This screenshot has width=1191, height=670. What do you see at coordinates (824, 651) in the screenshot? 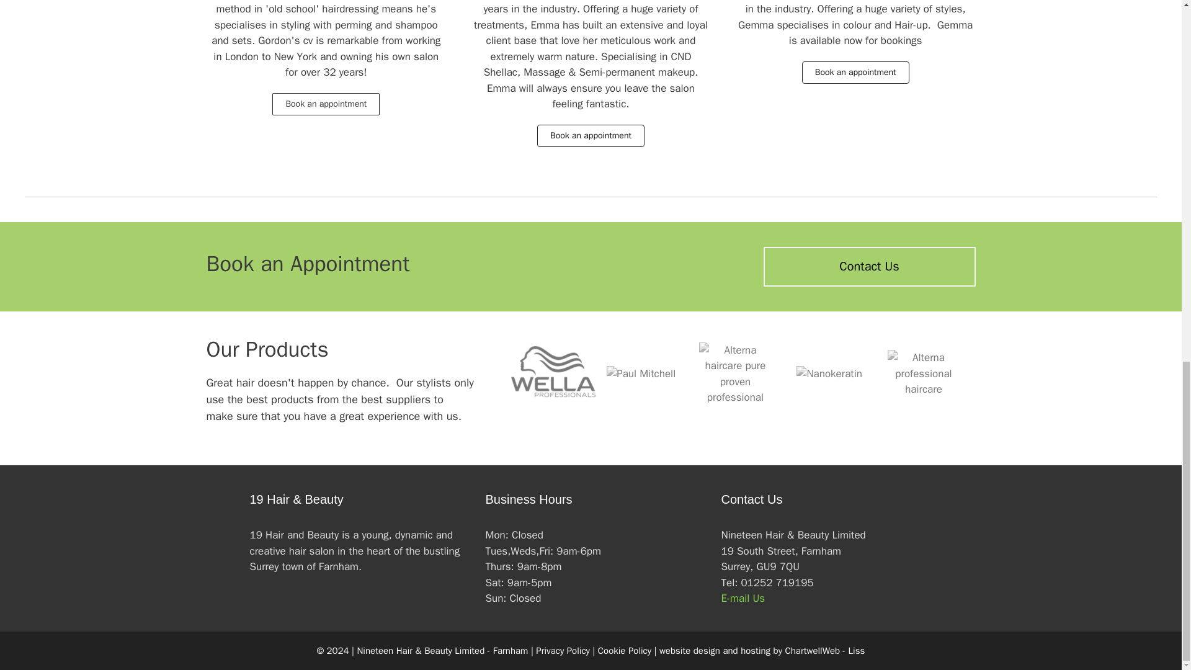
I see `ChartwellWeb - Liss` at bounding box center [824, 651].